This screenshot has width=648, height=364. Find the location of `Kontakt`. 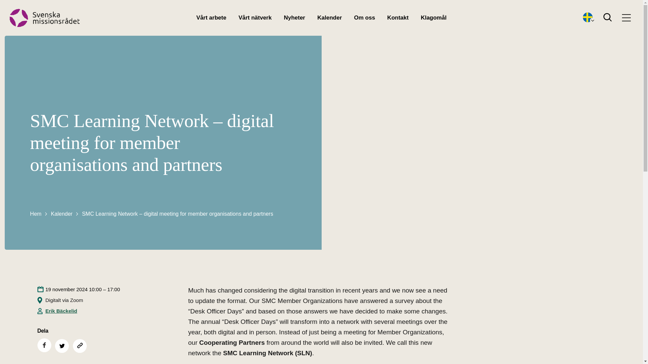

Kontakt is located at coordinates (398, 18).